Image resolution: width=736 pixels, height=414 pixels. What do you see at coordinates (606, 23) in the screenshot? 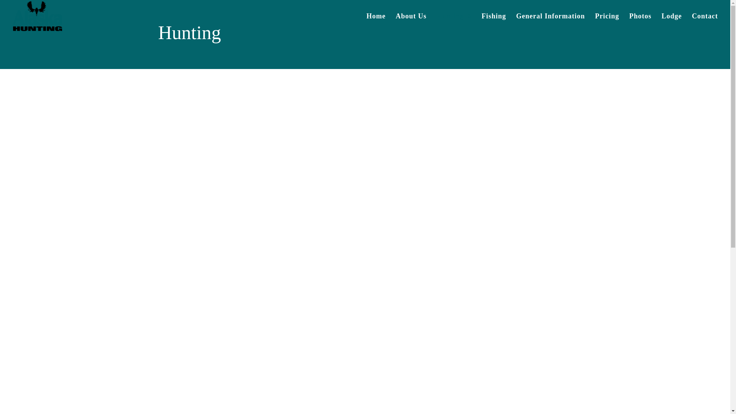
I see `Pricing` at bounding box center [606, 23].